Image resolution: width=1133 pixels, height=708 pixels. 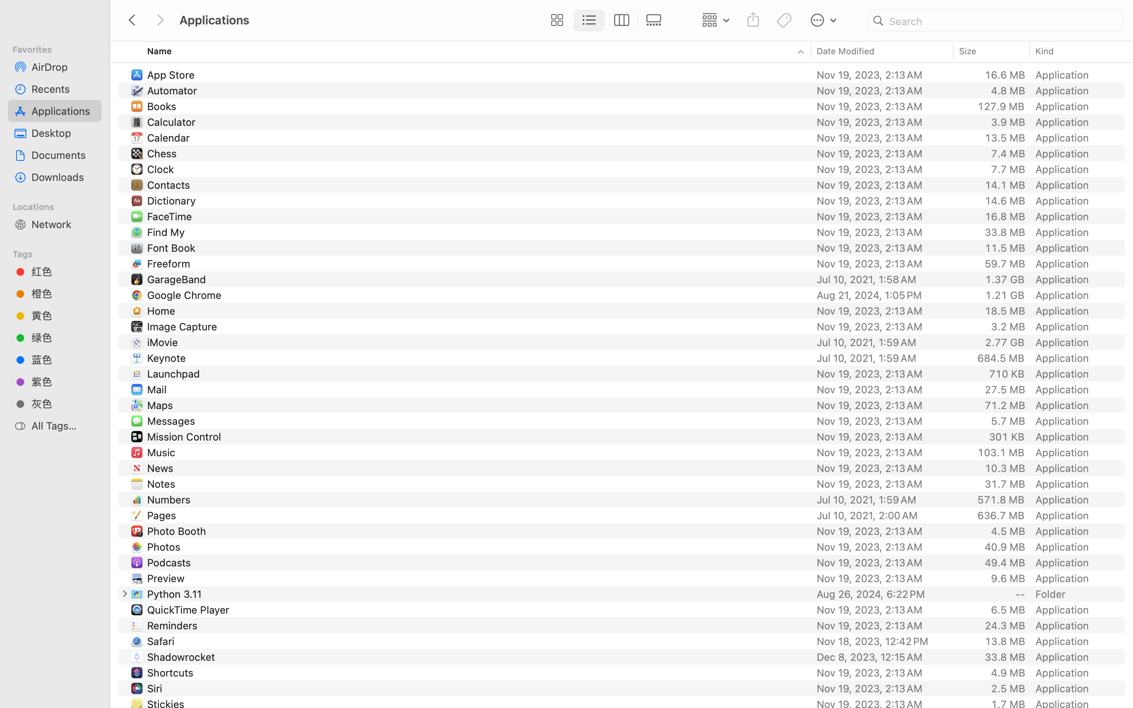 What do you see at coordinates (63, 337) in the screenshot?
I see `绿色` at bounding box center [63, 337].